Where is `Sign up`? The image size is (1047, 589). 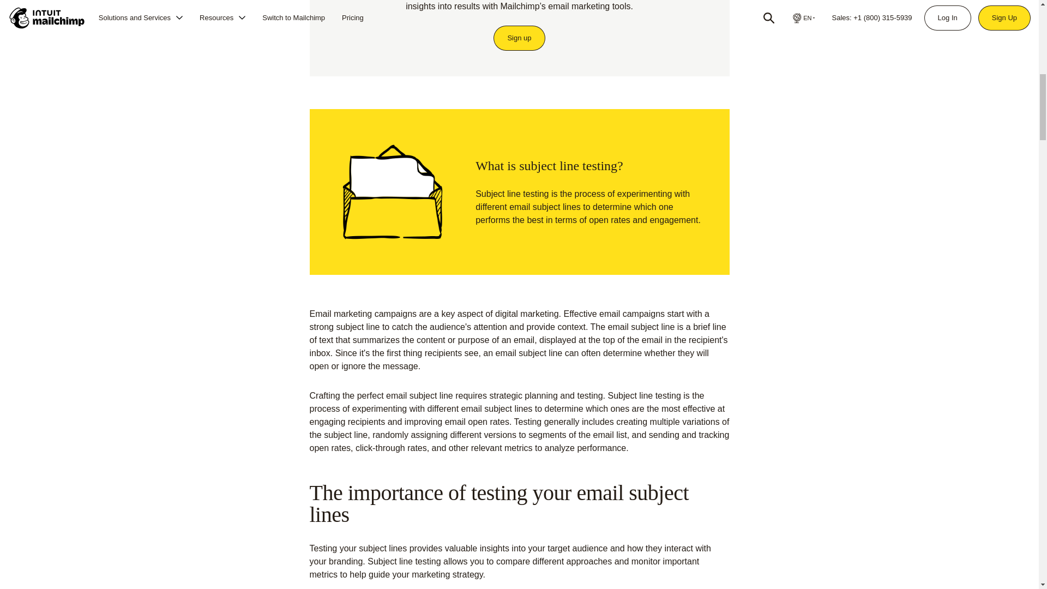
Sign up is located at coordinates (519, 38).